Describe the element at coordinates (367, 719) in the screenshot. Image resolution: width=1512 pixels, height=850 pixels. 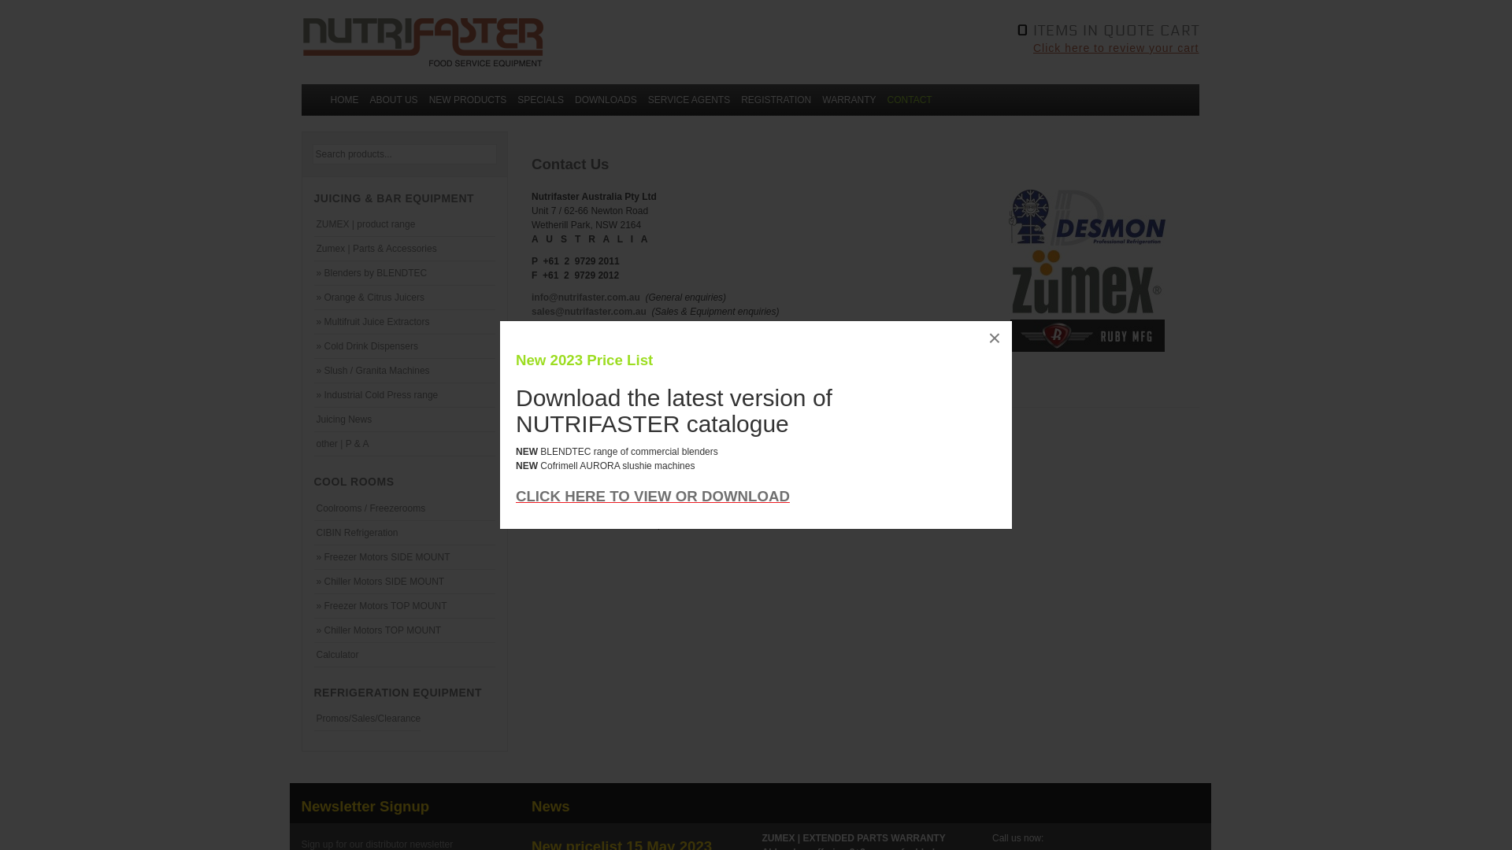
I see `Promos/Sales/Clearance` at that location.